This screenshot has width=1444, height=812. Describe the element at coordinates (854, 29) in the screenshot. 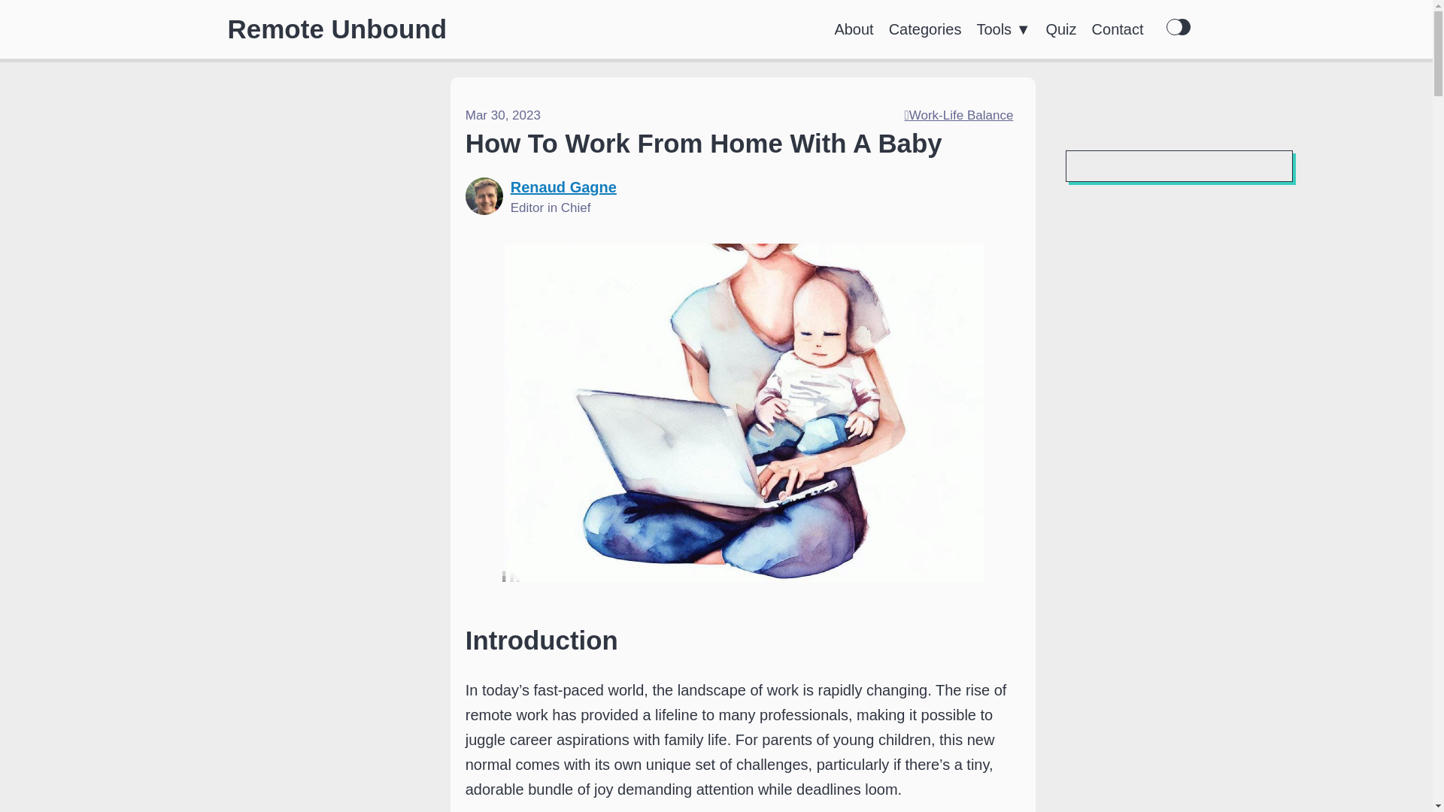

I see `About` at that location.